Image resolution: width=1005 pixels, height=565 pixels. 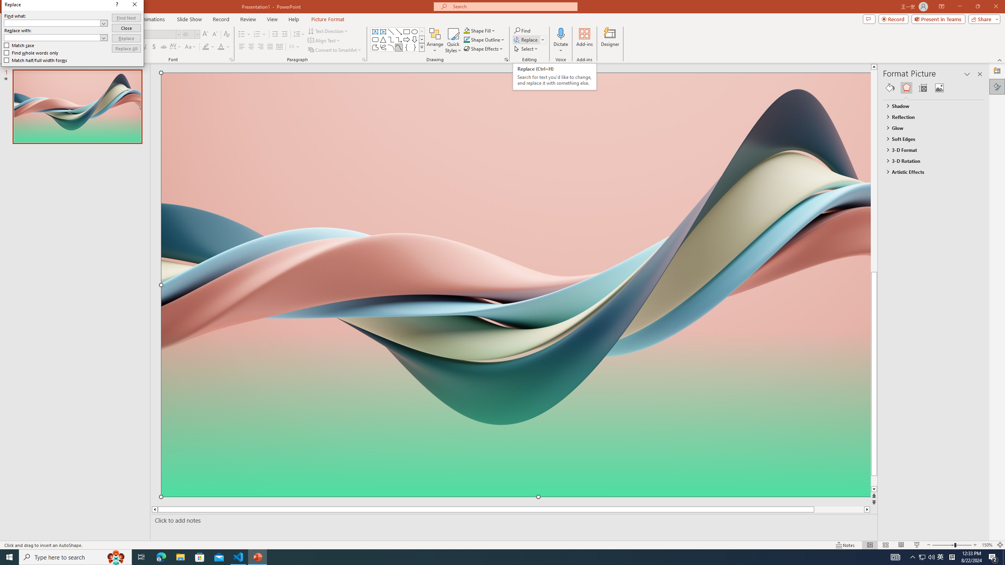 I want to click on Wavy 3D art, so click(x=516, y=284).